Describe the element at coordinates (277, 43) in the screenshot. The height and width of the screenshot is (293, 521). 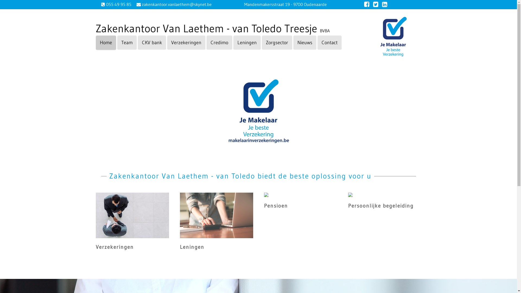
I see `Zorgsector` at that location.